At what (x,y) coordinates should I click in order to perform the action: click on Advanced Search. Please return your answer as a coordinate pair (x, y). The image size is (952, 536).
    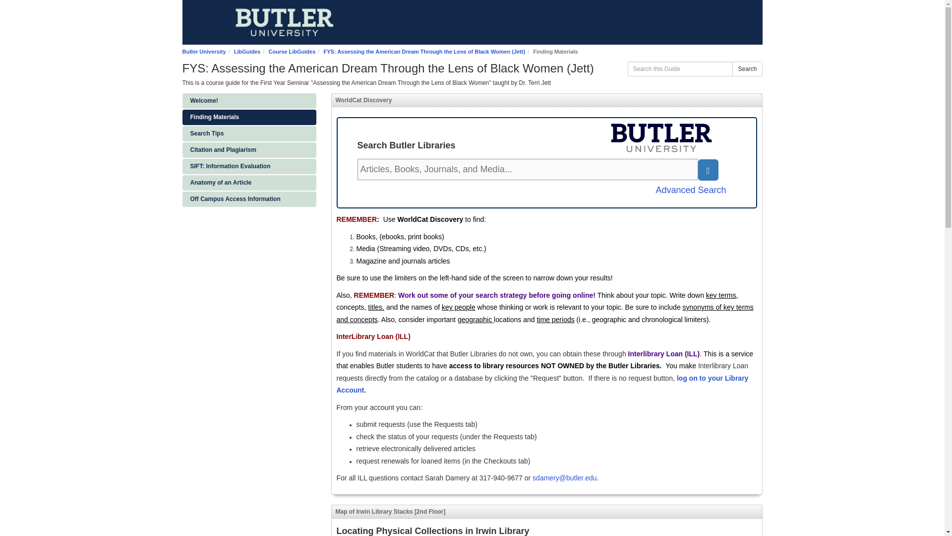
    Looking at the image, I should click on (690, 191).